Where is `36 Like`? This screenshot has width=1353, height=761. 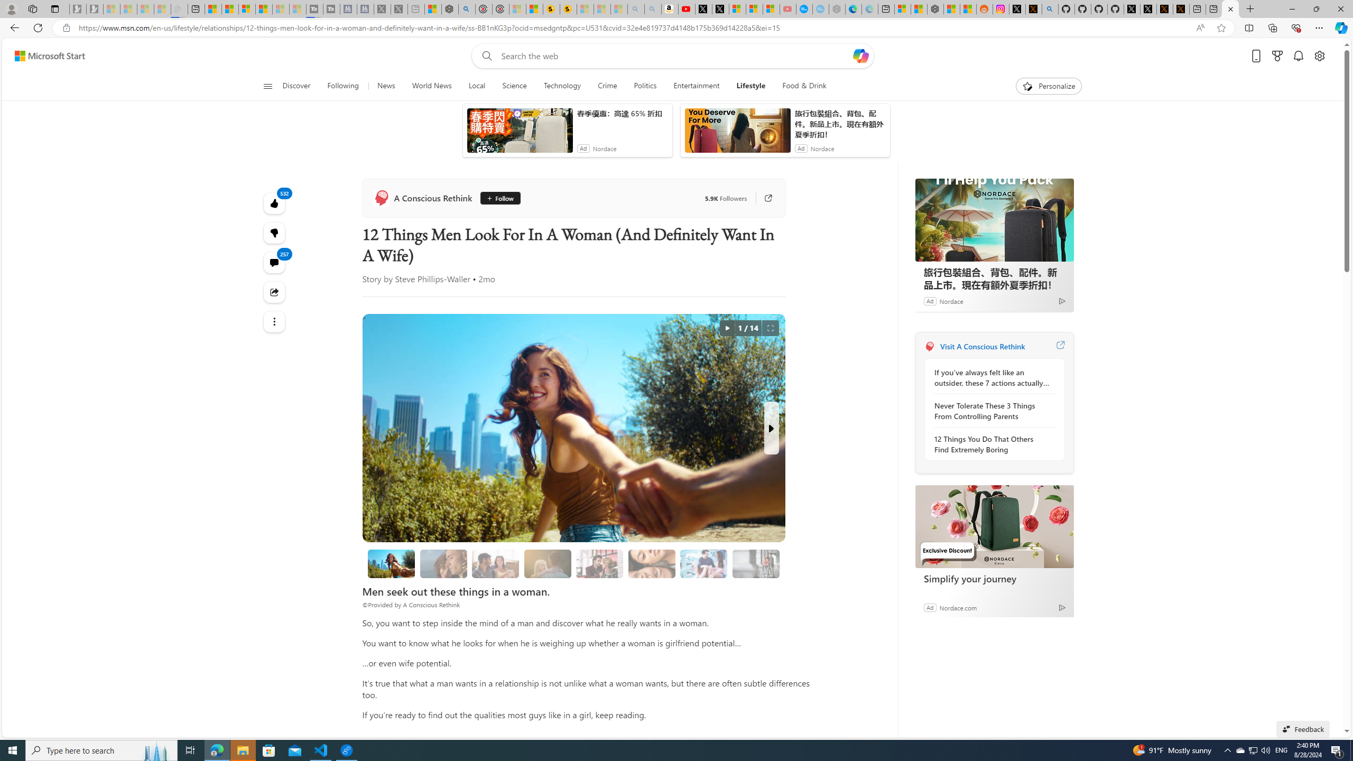 36 Like is located at coordinates (607, 304).